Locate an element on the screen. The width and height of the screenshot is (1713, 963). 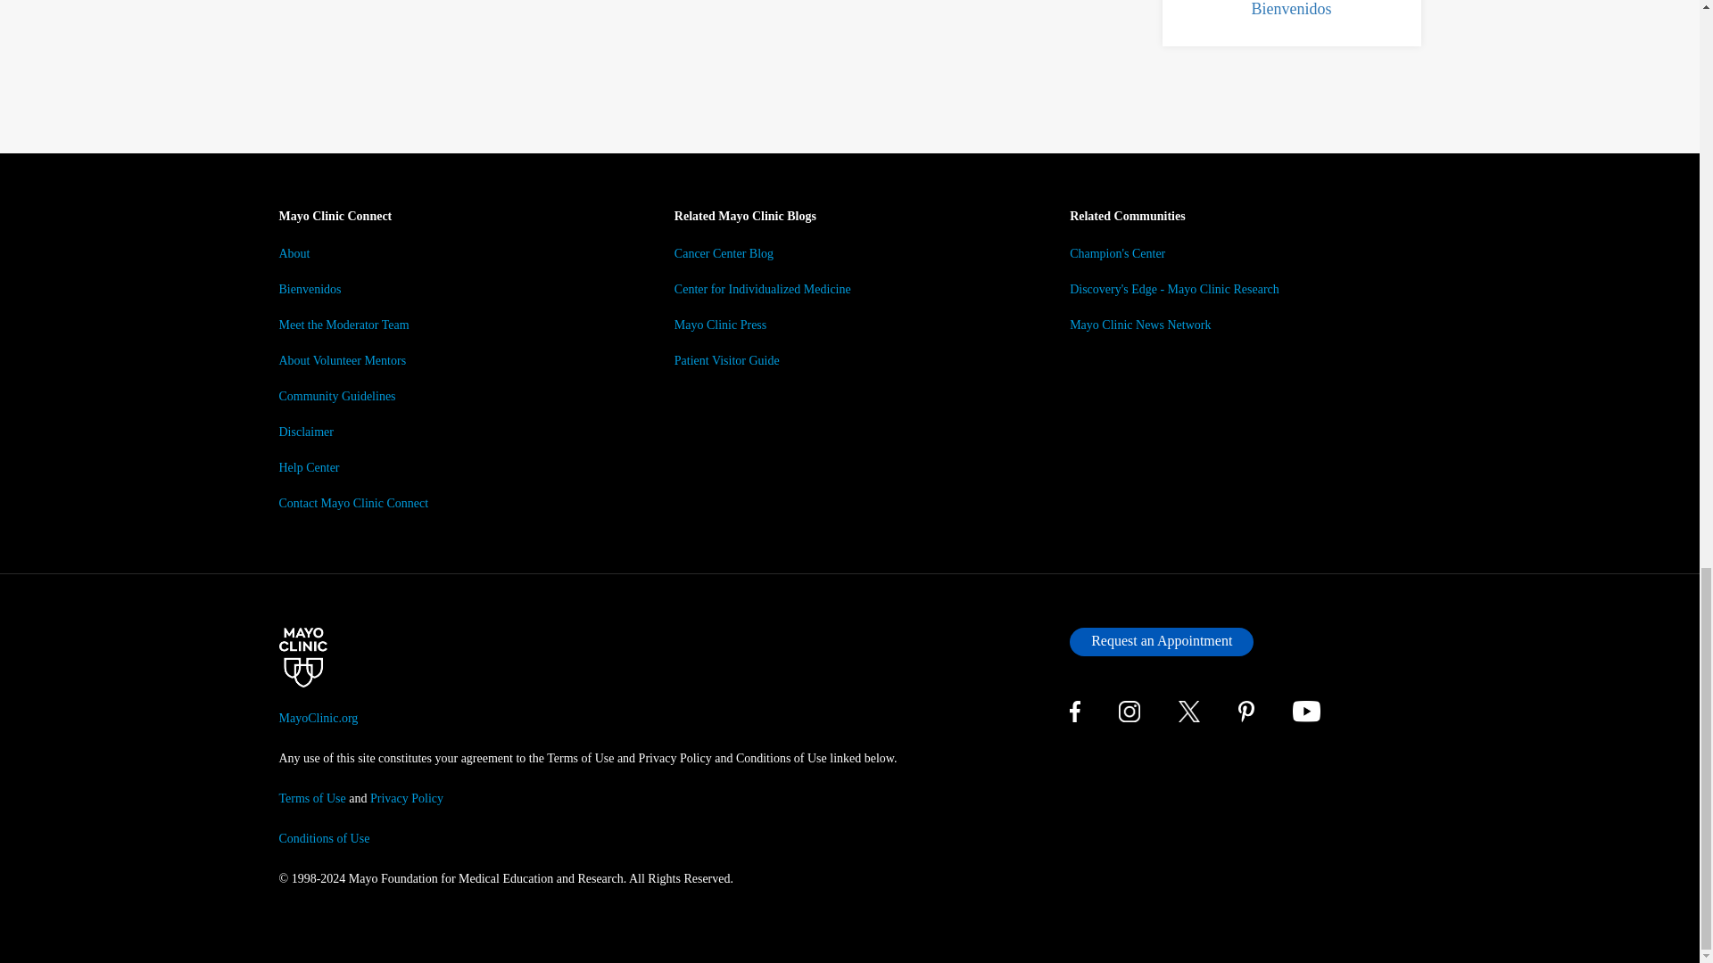
Disclaimer is located at coordinates (305, 432).